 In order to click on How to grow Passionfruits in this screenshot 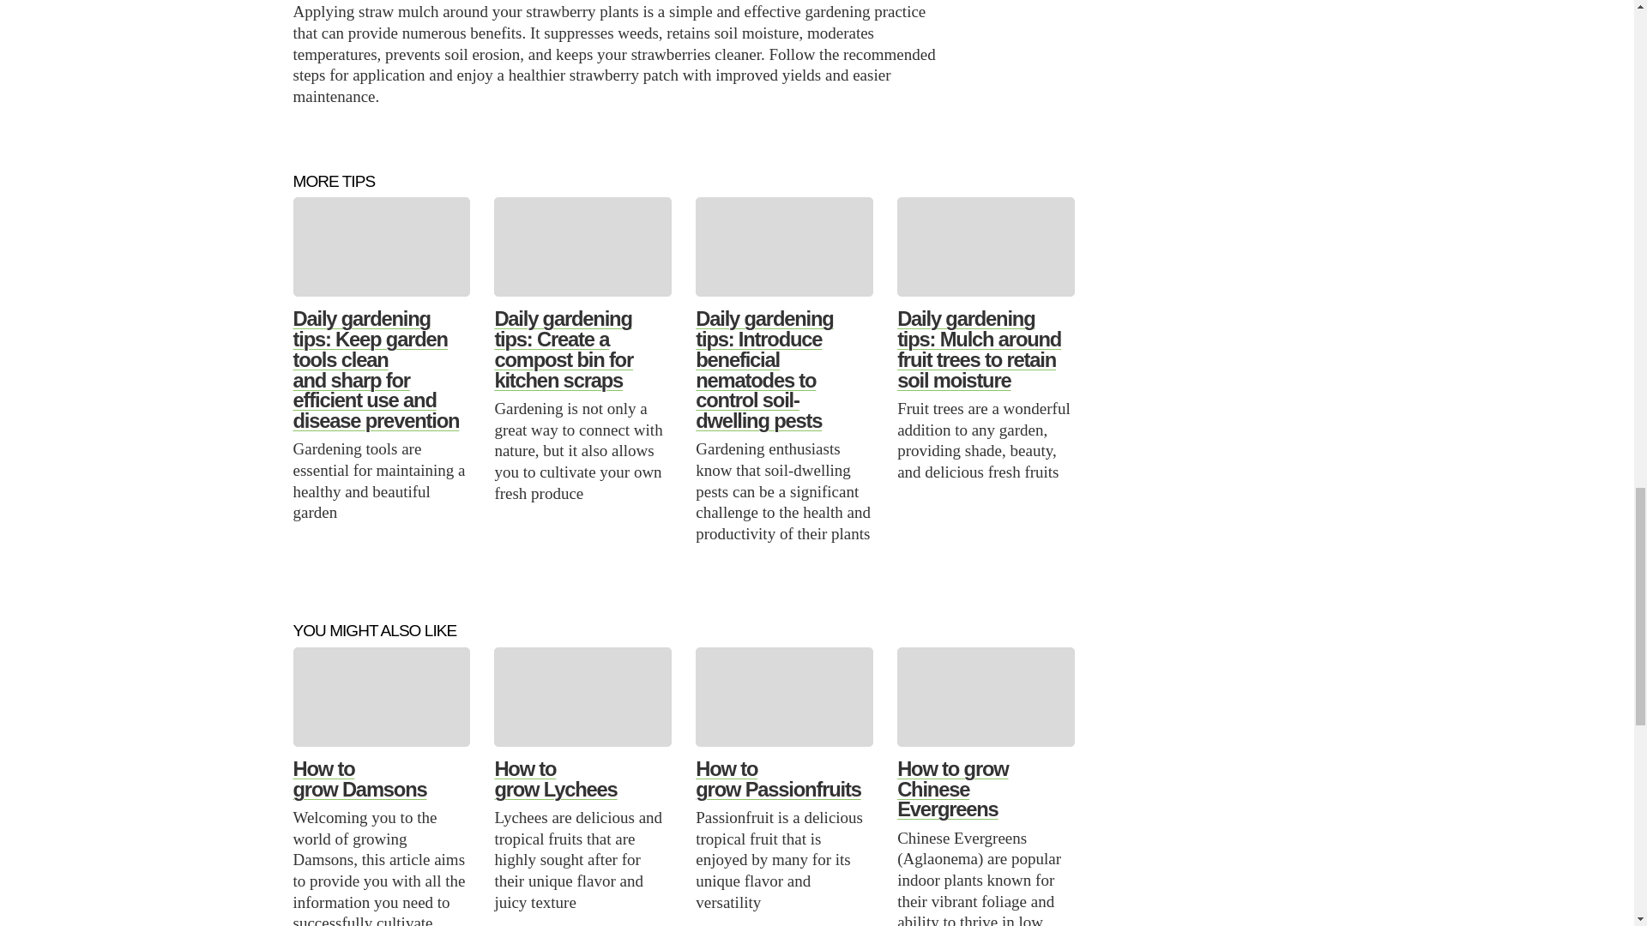, I will do `click(777, 779)`.